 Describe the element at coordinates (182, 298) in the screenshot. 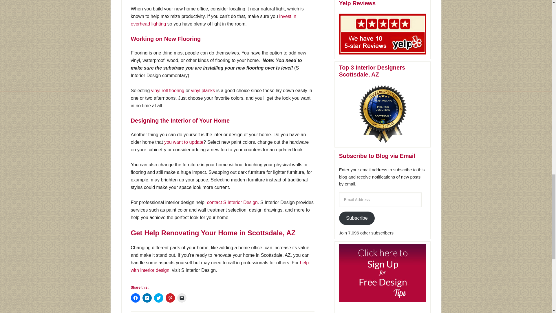

I see `Click to email a link to a friend` at that location.